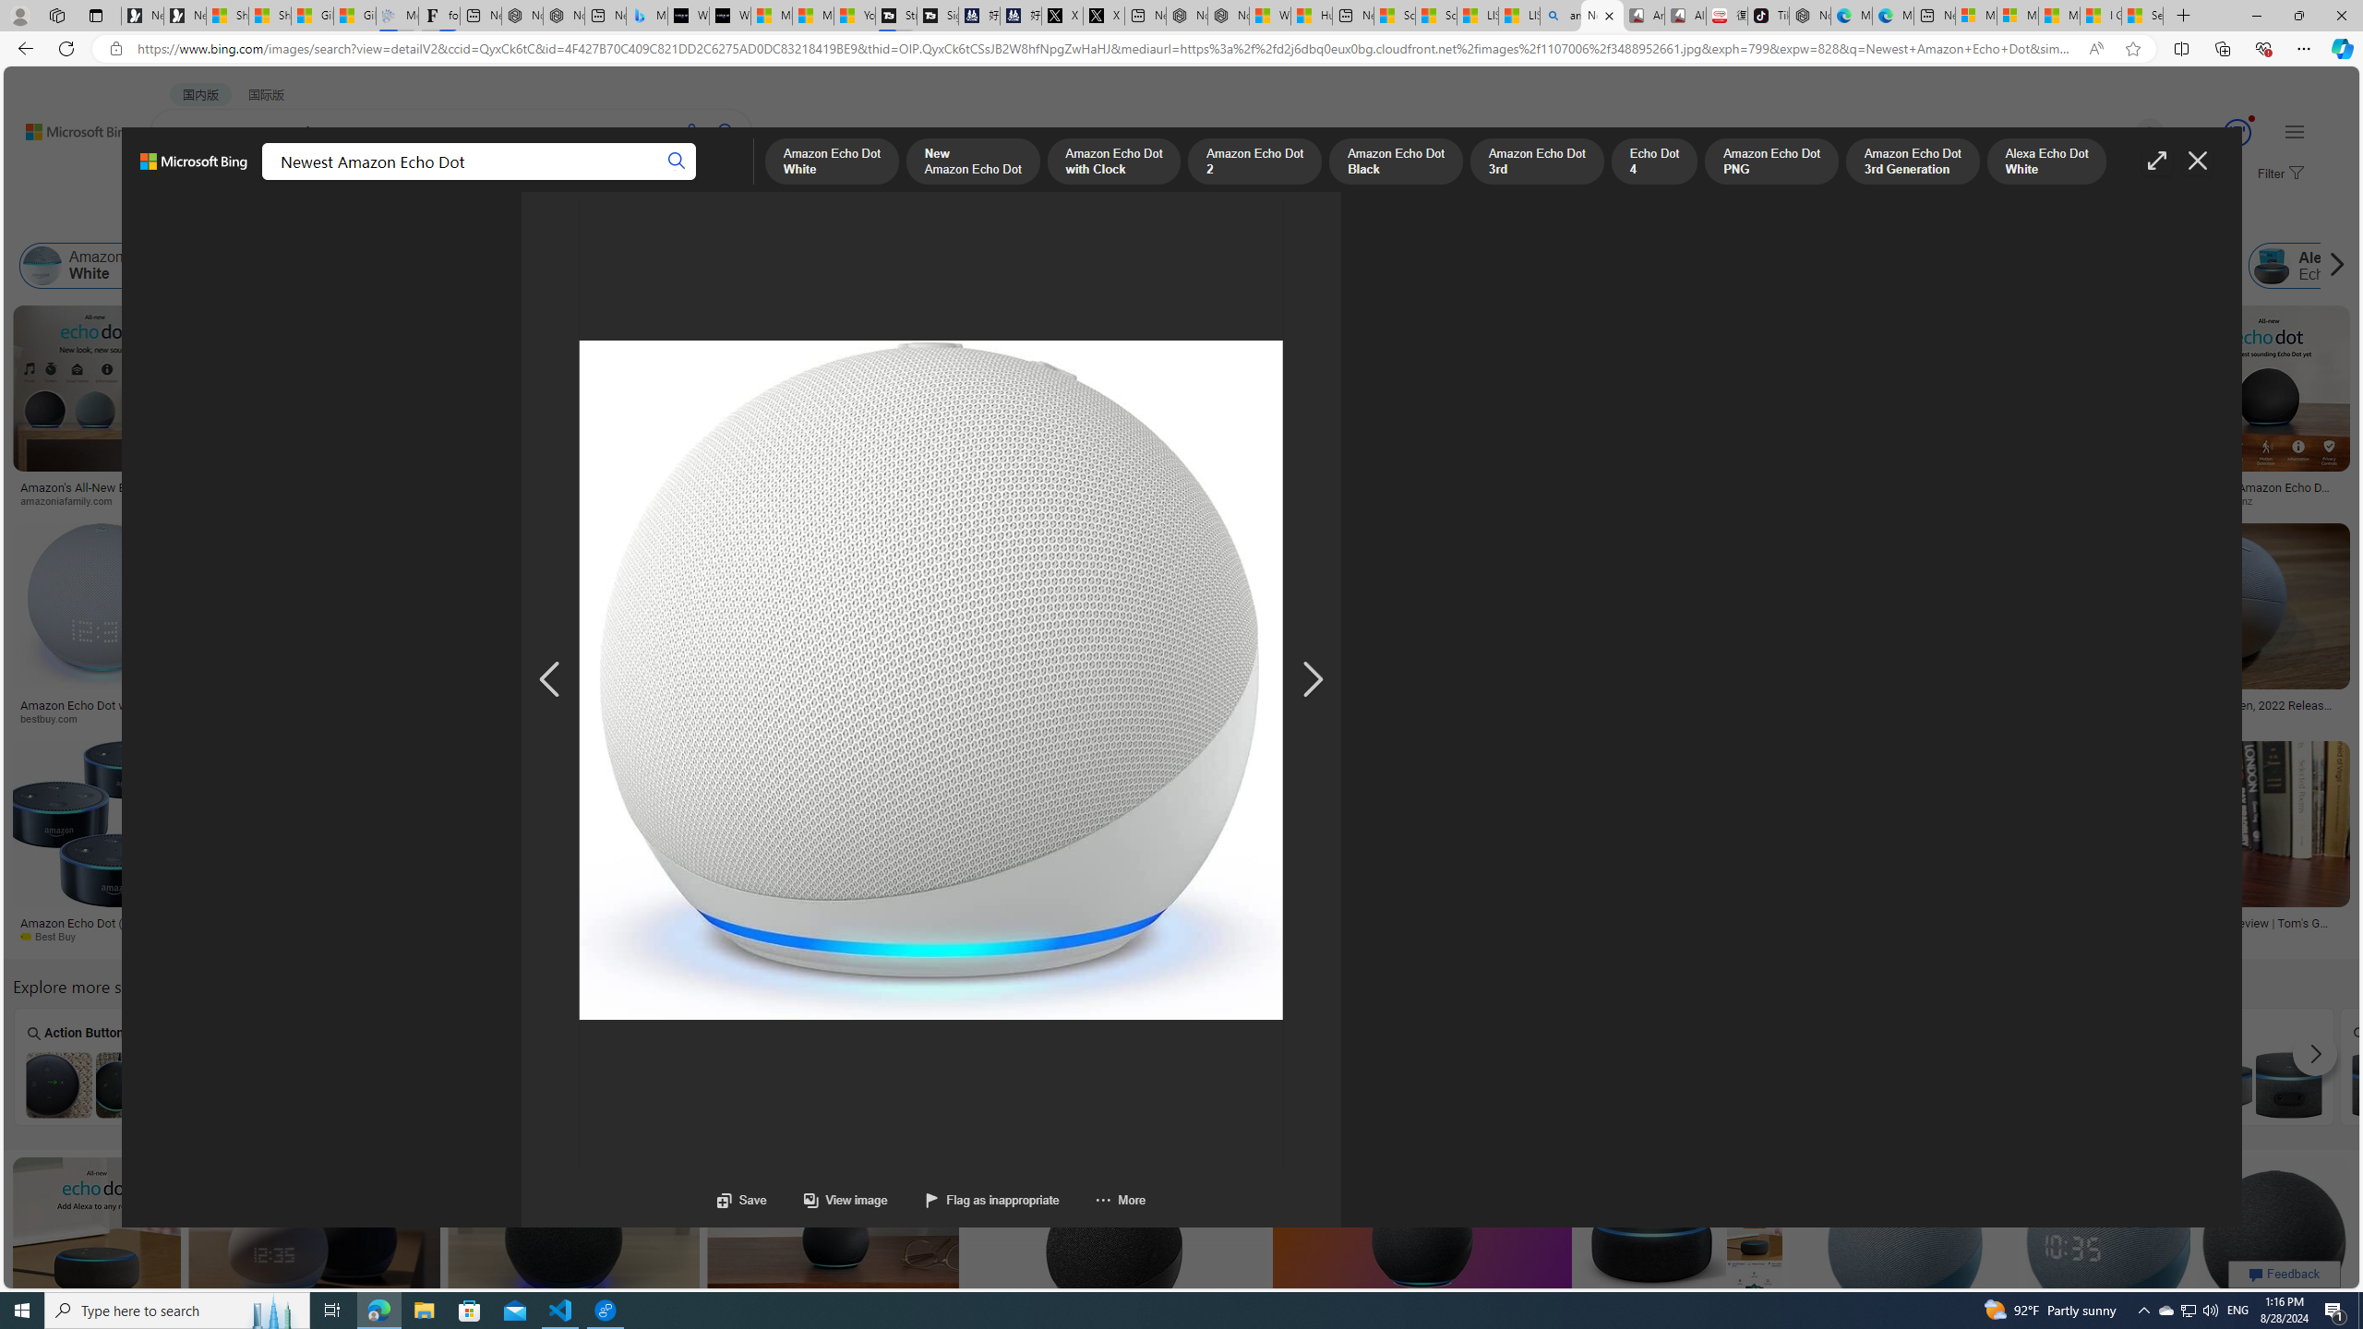  Describe the element at coordinates (1922, 1084) in the screenshot. I see `Amazon Echo Dot 1 Generation` at that location.